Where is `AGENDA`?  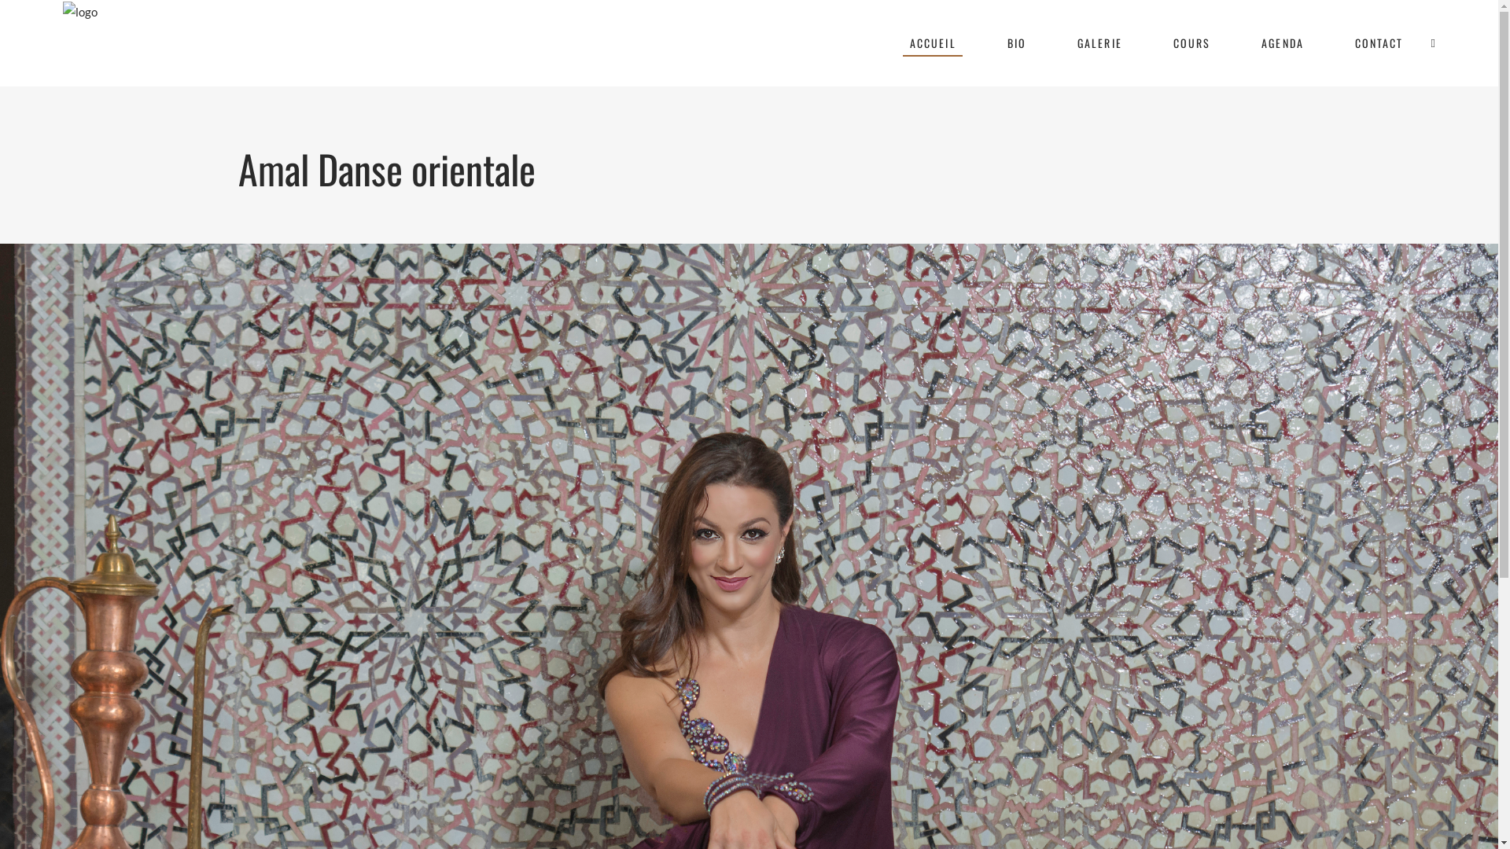 AGENDA is located at coordinates (1282, 43).